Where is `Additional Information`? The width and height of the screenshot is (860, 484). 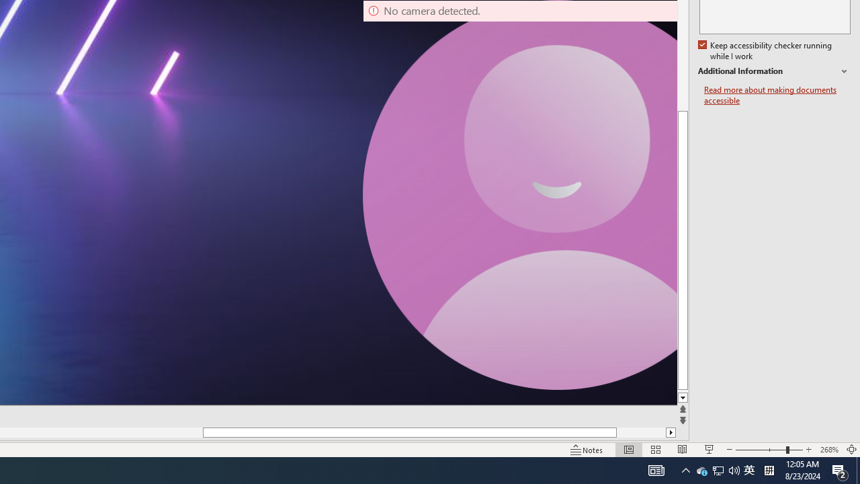 Additional Information is located at coordinates (774, 71).